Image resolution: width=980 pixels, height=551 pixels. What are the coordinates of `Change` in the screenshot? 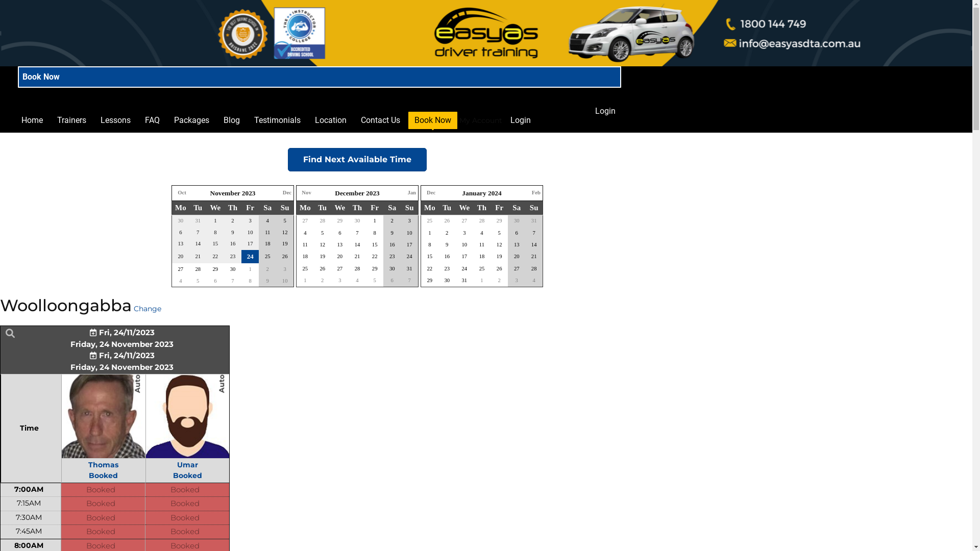 It's located at (148, 309).